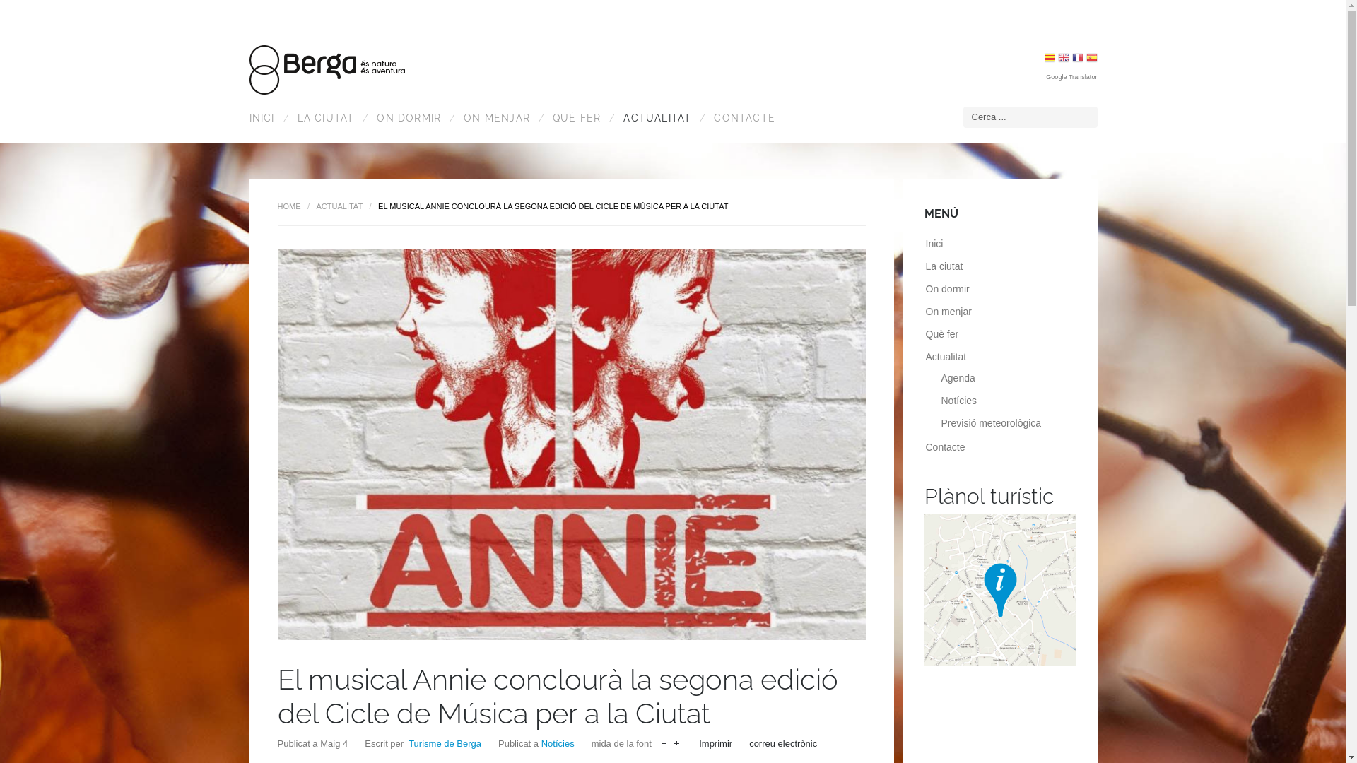 The width and height of the screenshot is (1357, 763). What do you see at coordinates (406, 118) in the screenshot?
I see `ON DORMIR` at bounding box center [406, 118].